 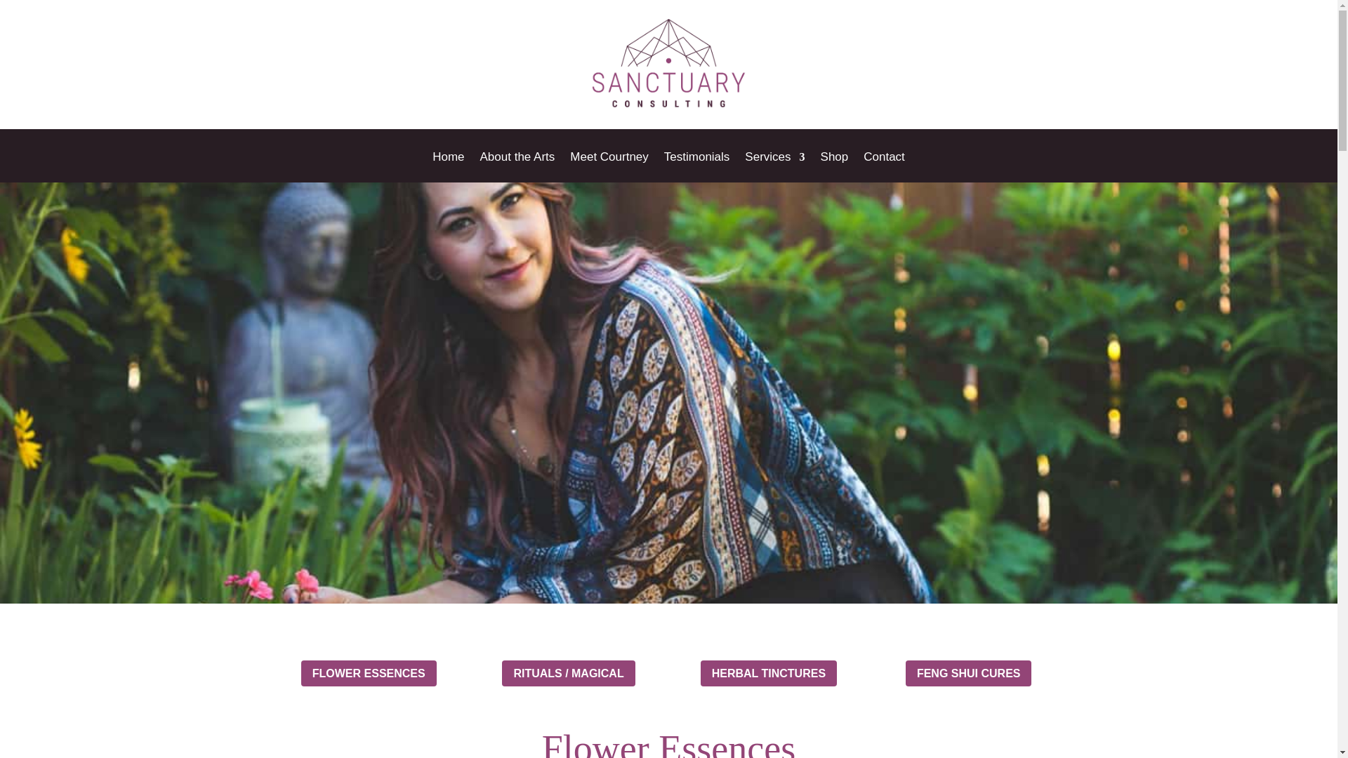 What do you see at coordinates (775, 167) in the screenshot?
I see `Services` at bounding box center [775, 167].